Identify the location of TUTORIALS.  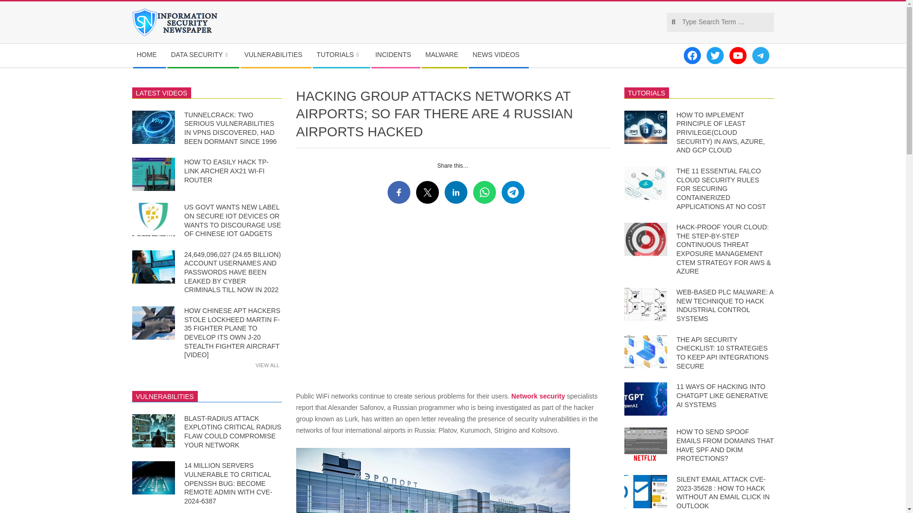
(341, 55).